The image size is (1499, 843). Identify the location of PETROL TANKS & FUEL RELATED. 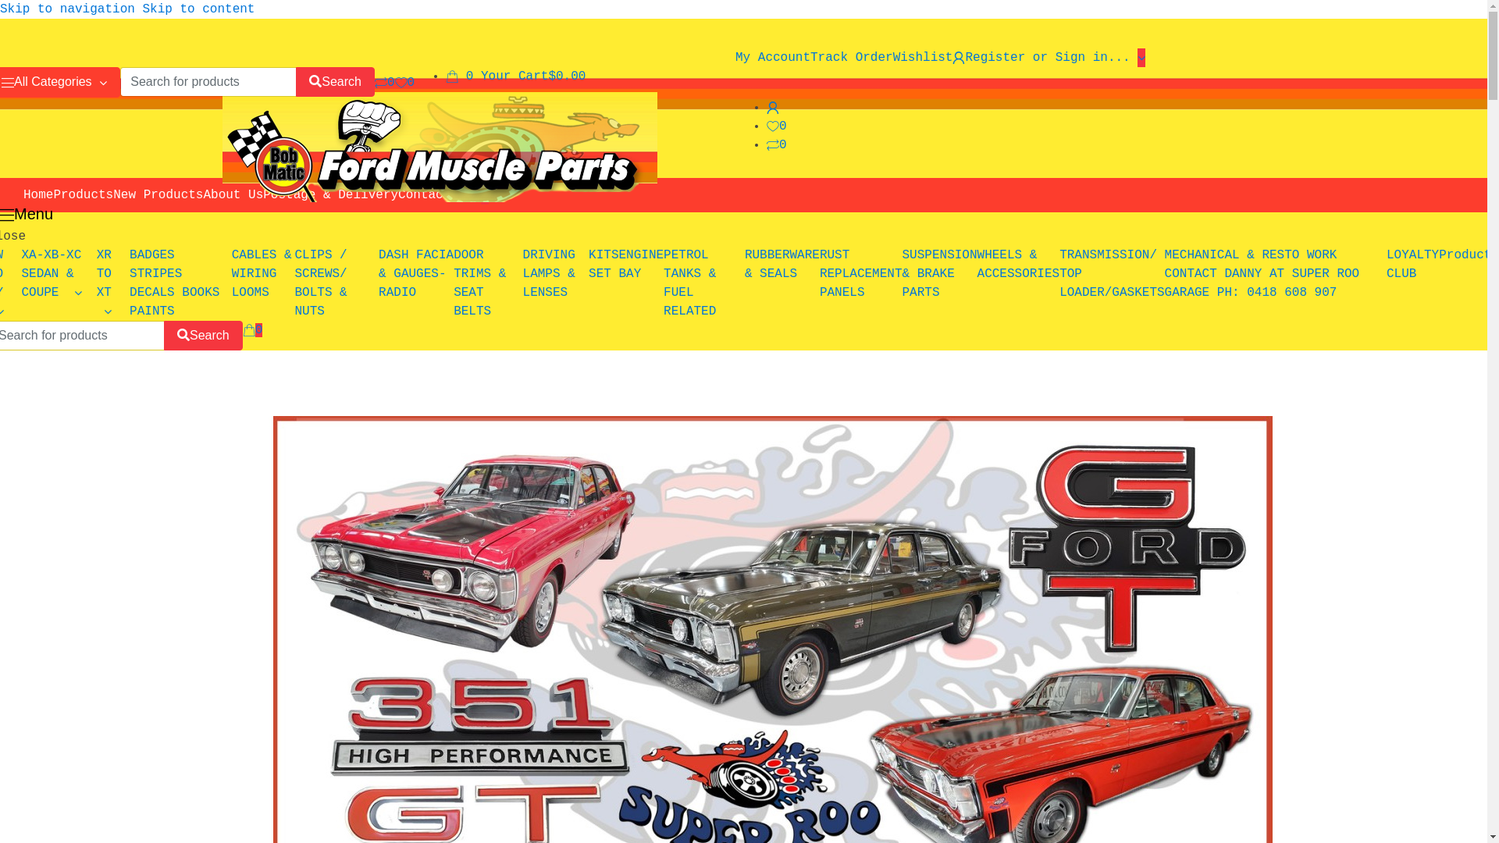
(690, 283).